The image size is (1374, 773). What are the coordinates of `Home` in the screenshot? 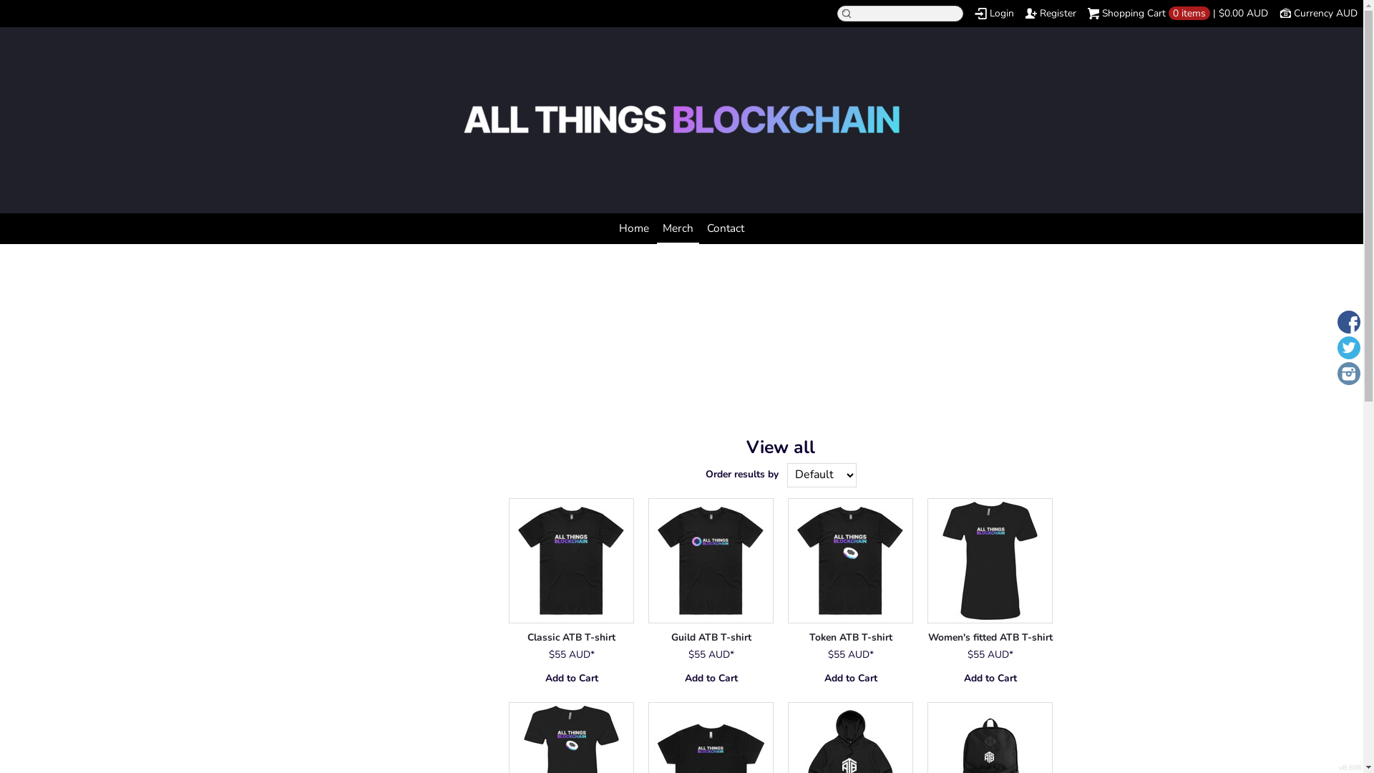 It's located at (634, 229).